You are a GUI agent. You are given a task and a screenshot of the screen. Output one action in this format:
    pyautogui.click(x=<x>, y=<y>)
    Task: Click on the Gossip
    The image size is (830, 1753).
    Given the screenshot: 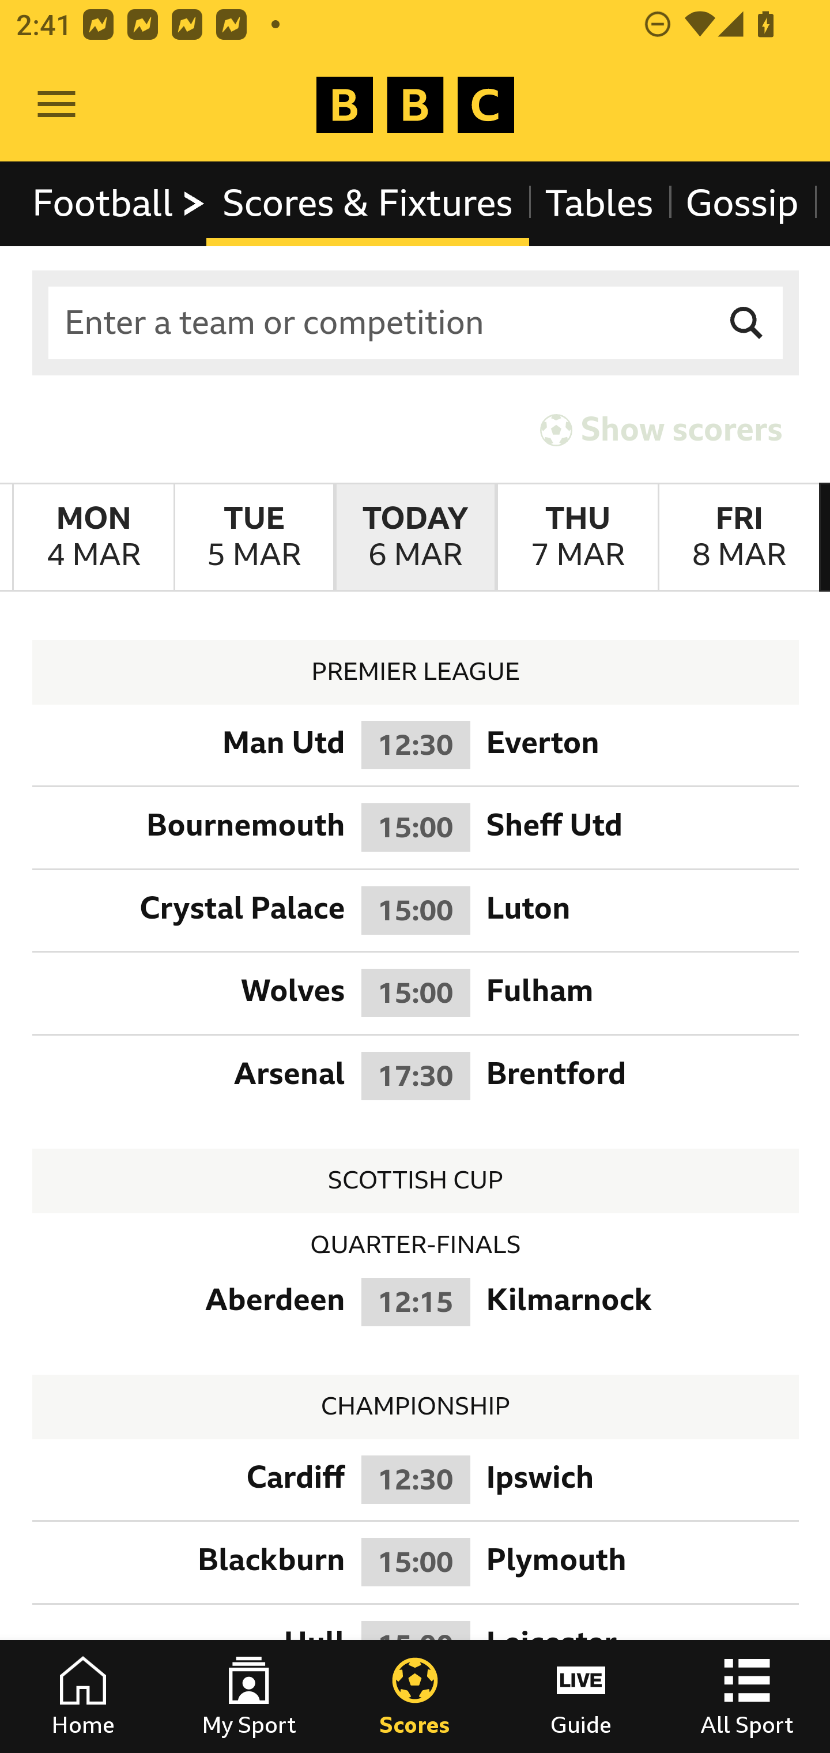 What is the action you would take?
    pyautogui.click(x=741, y=203)
    